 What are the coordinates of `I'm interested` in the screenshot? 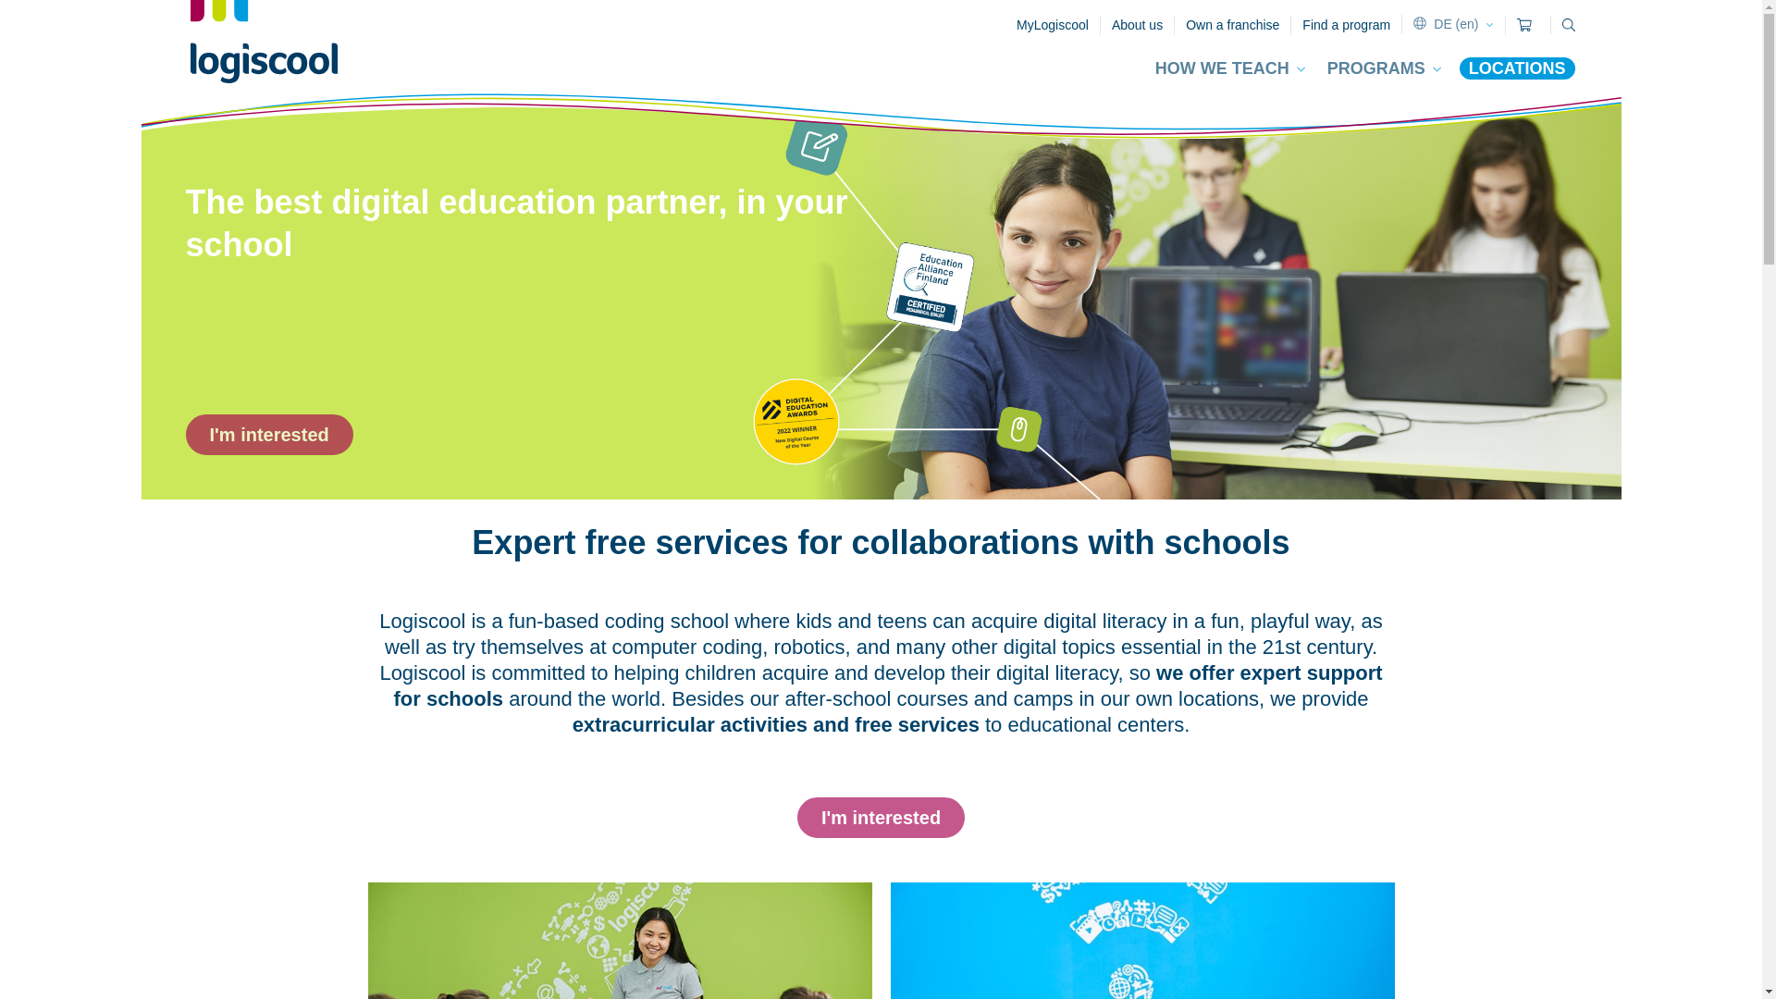 It's located at (881, 818).